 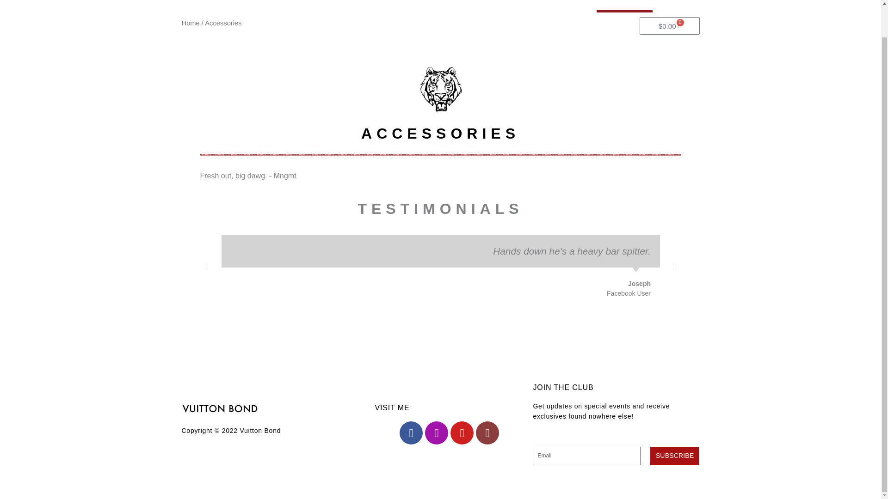 What do you see at coordinates (624, 6) in the screenshot?
I see `Accessories` at bounding box center [624, 6].